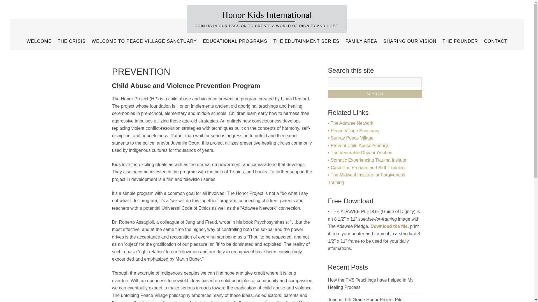 The width and height of the screenshot is (538, 302). I want to click on CONTACT, so click(495, 41).